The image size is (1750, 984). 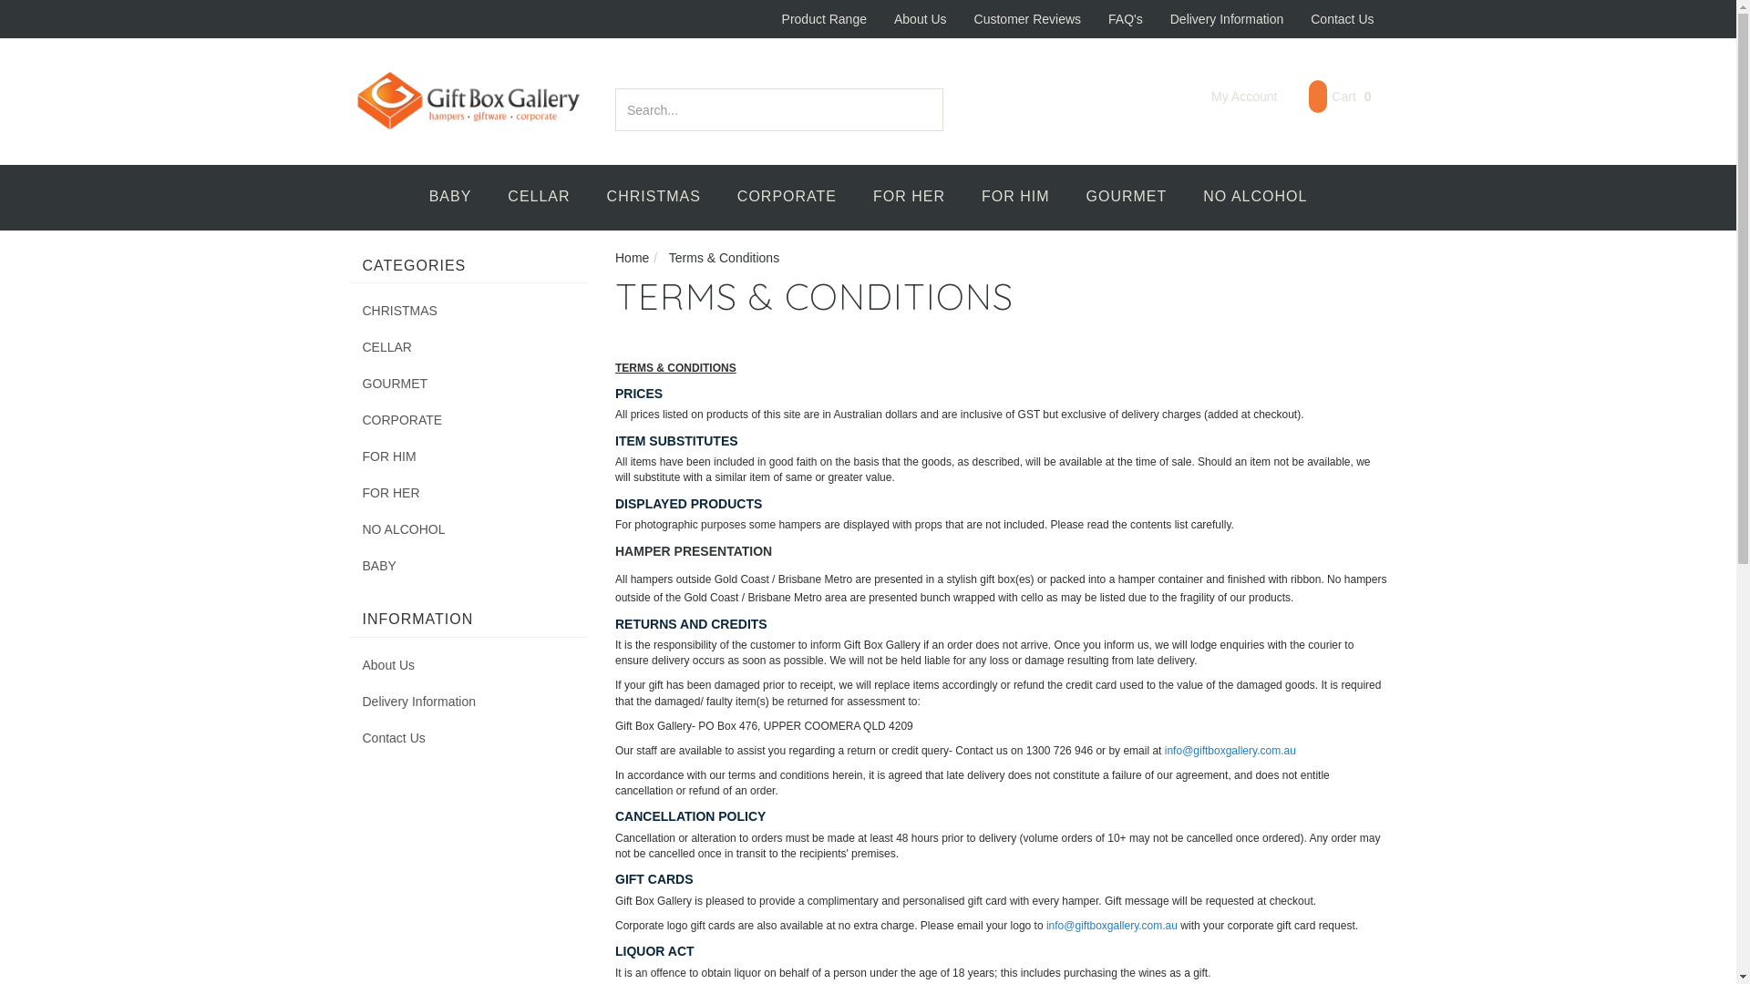 What do you see at coordinates (654, 198) in the screenshot?
I see `CHRISTMAS` at bounding box center [654, 198].